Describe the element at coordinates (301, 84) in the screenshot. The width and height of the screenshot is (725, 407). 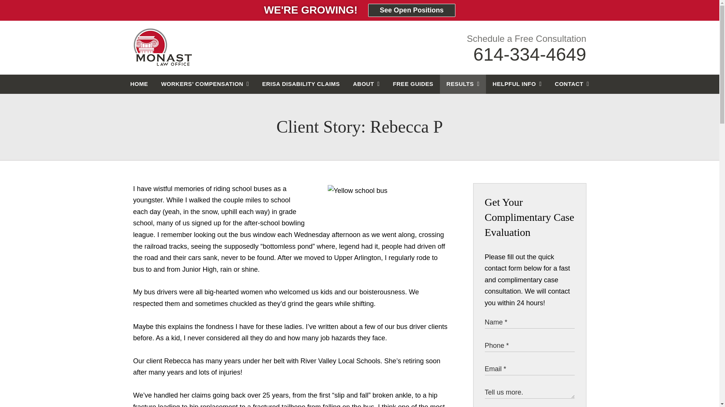
I see `ERISA DISABILITY CLAIMS` at that location.